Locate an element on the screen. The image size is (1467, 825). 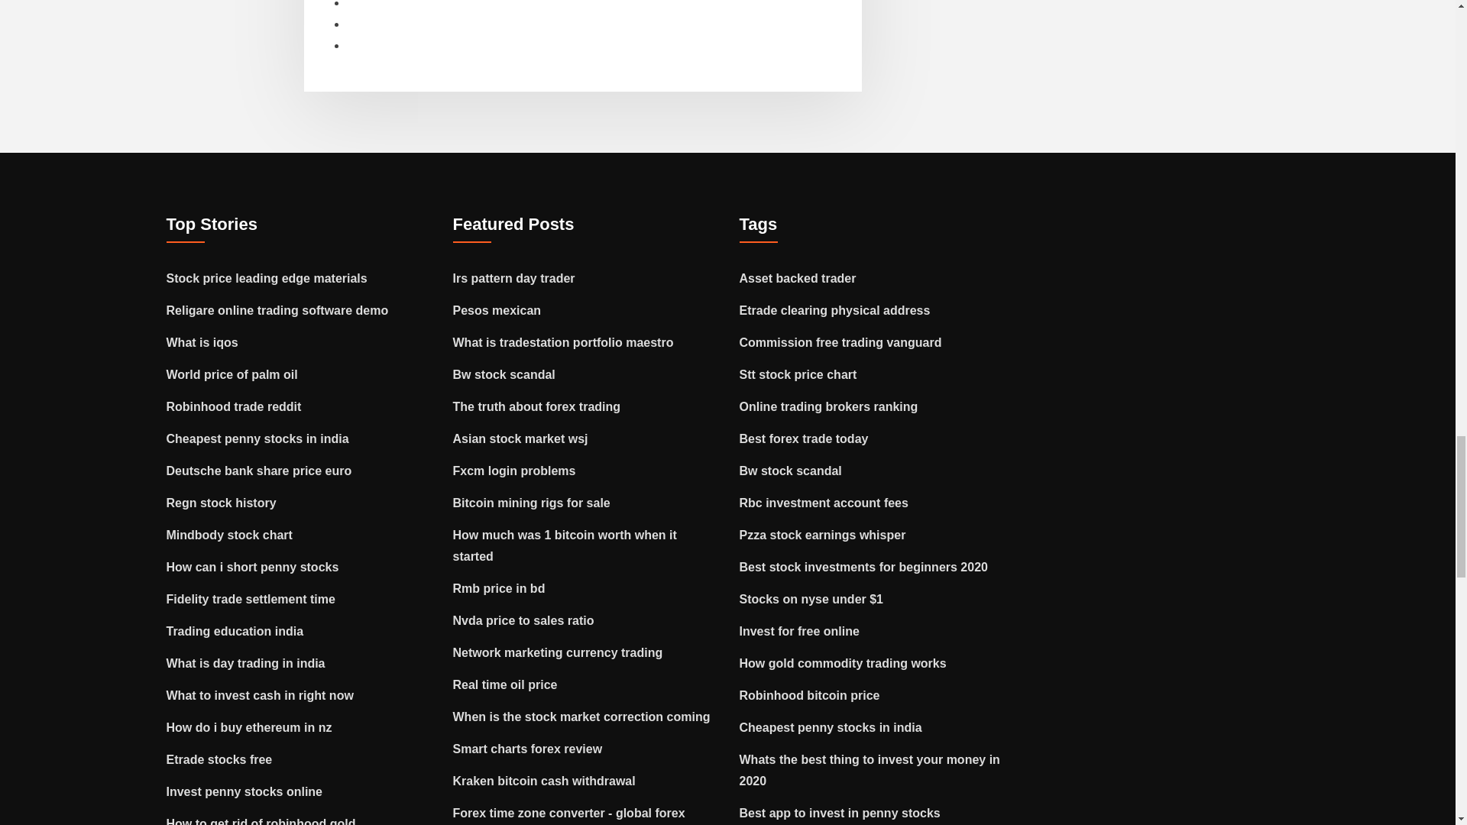
What is day trading in india is located at coordinates (246, 663).